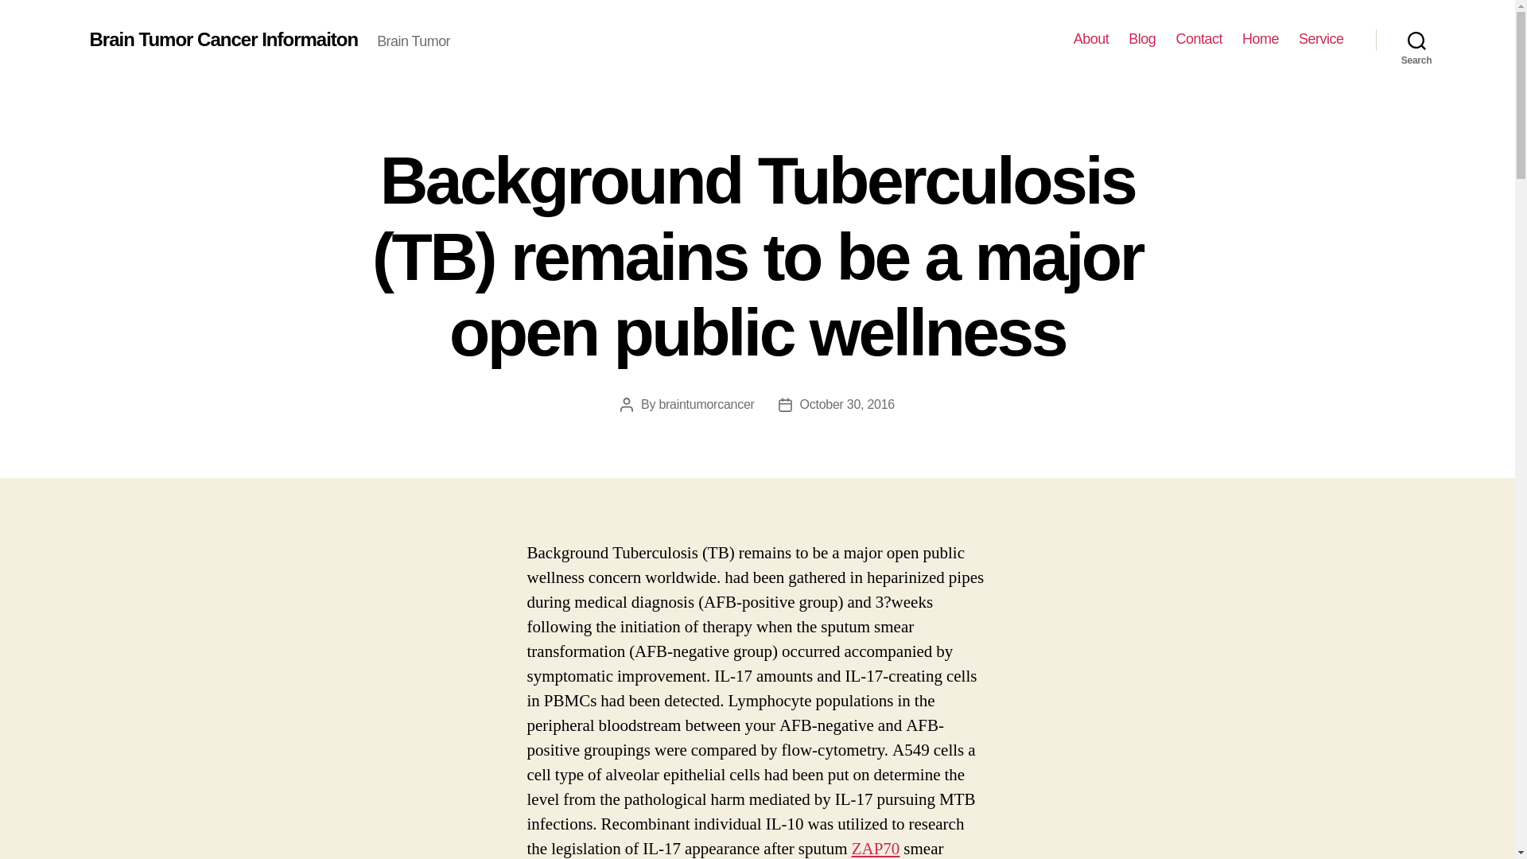 The width and height of the screenshot is (1527, 859). I want to click on ZAP70, so click(876, 849).